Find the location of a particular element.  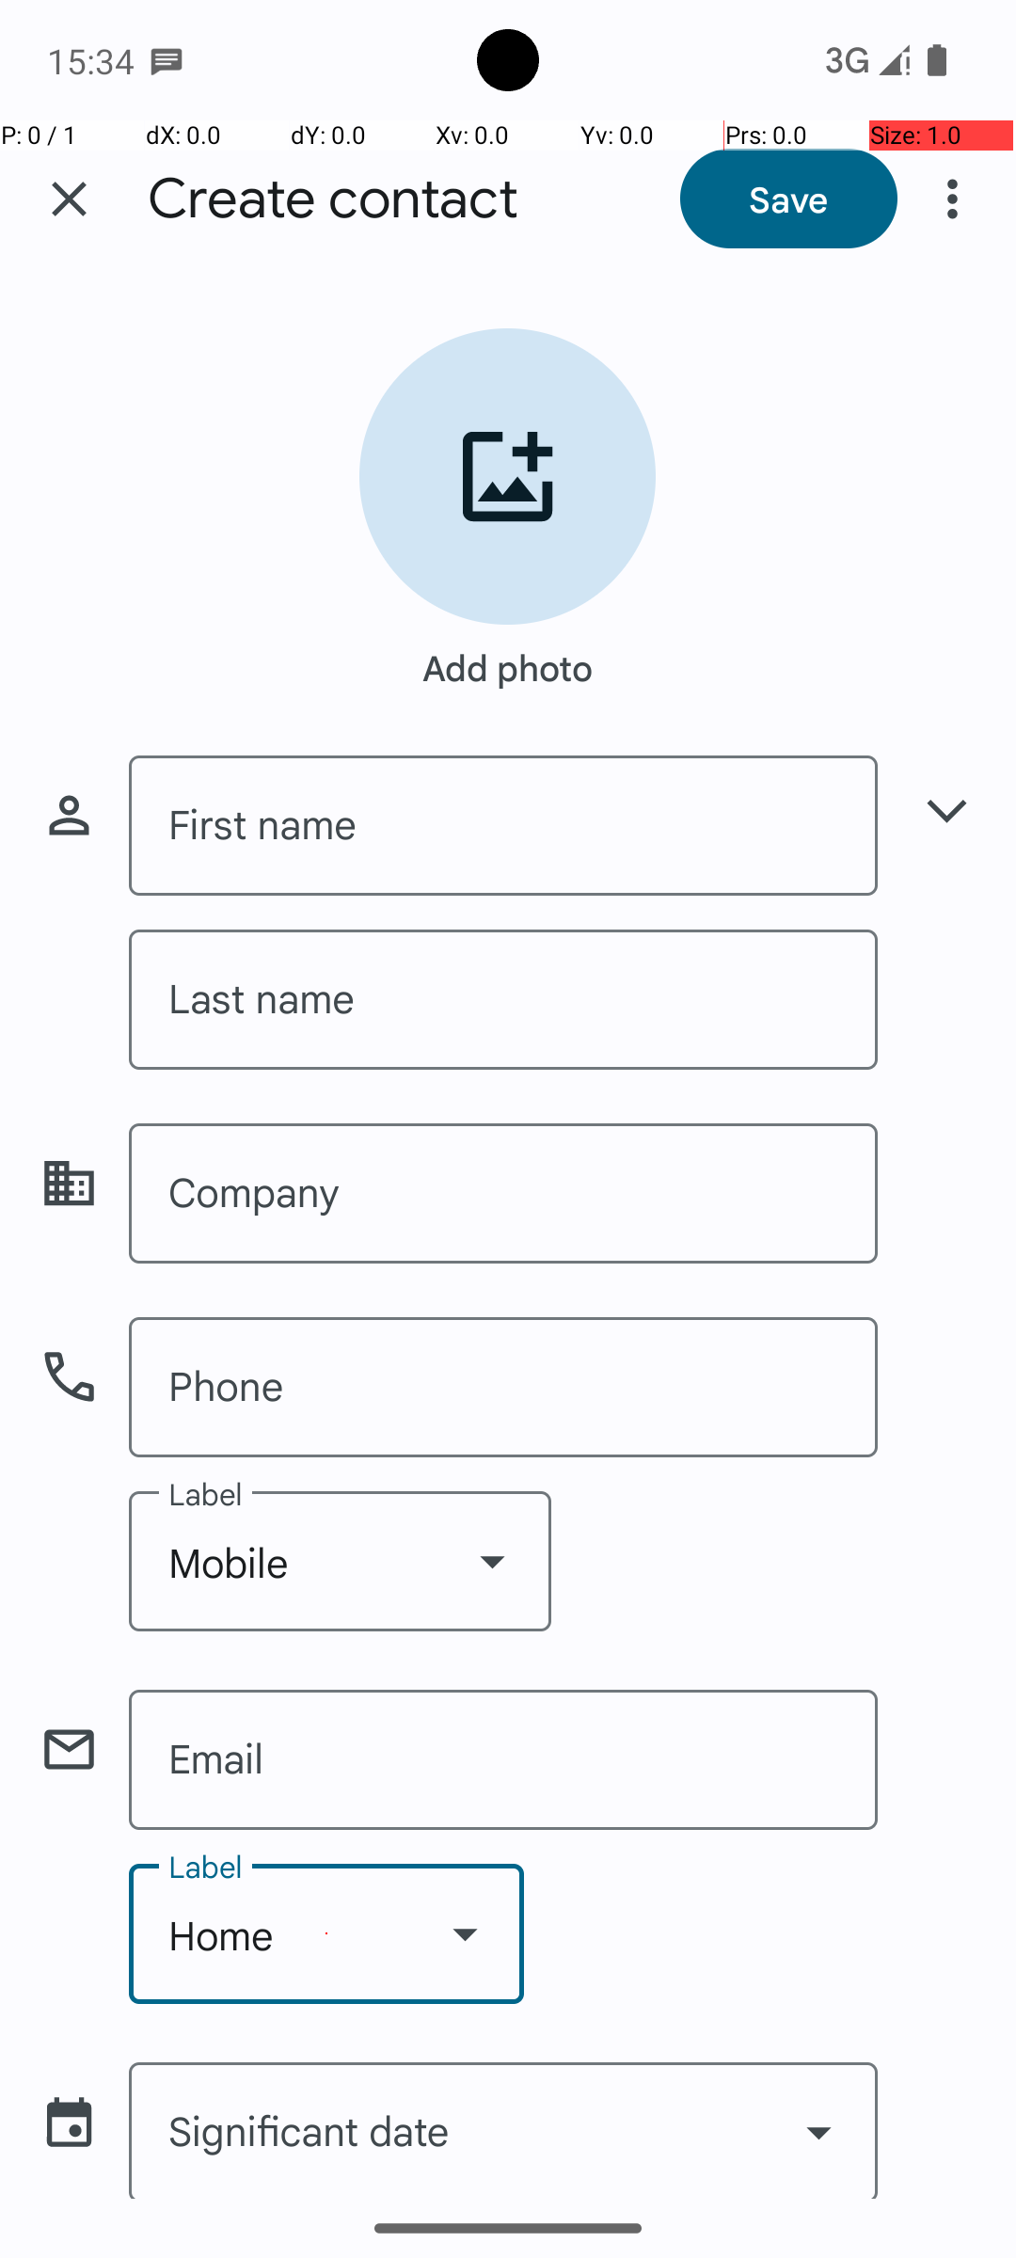

Save is located at coordinates (788, 199).